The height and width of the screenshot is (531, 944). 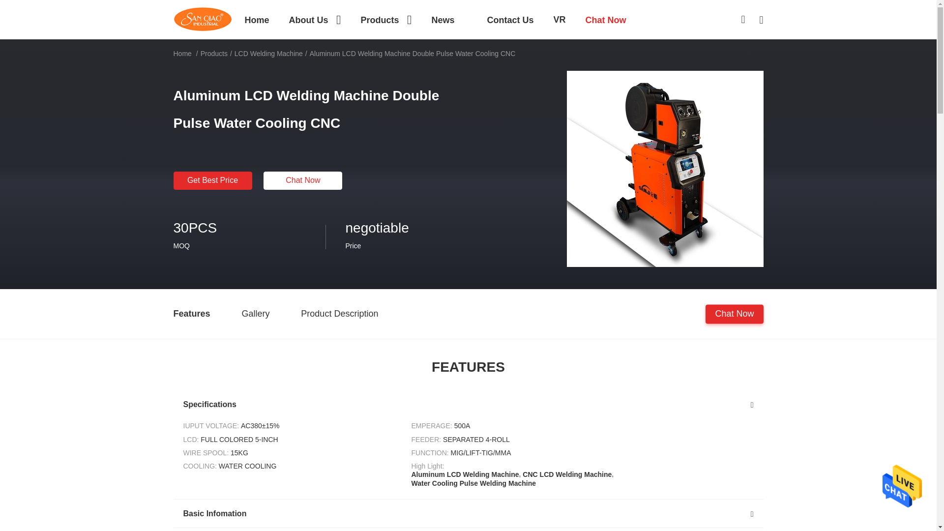 I want to click on Products, so click(x=386, y=20).